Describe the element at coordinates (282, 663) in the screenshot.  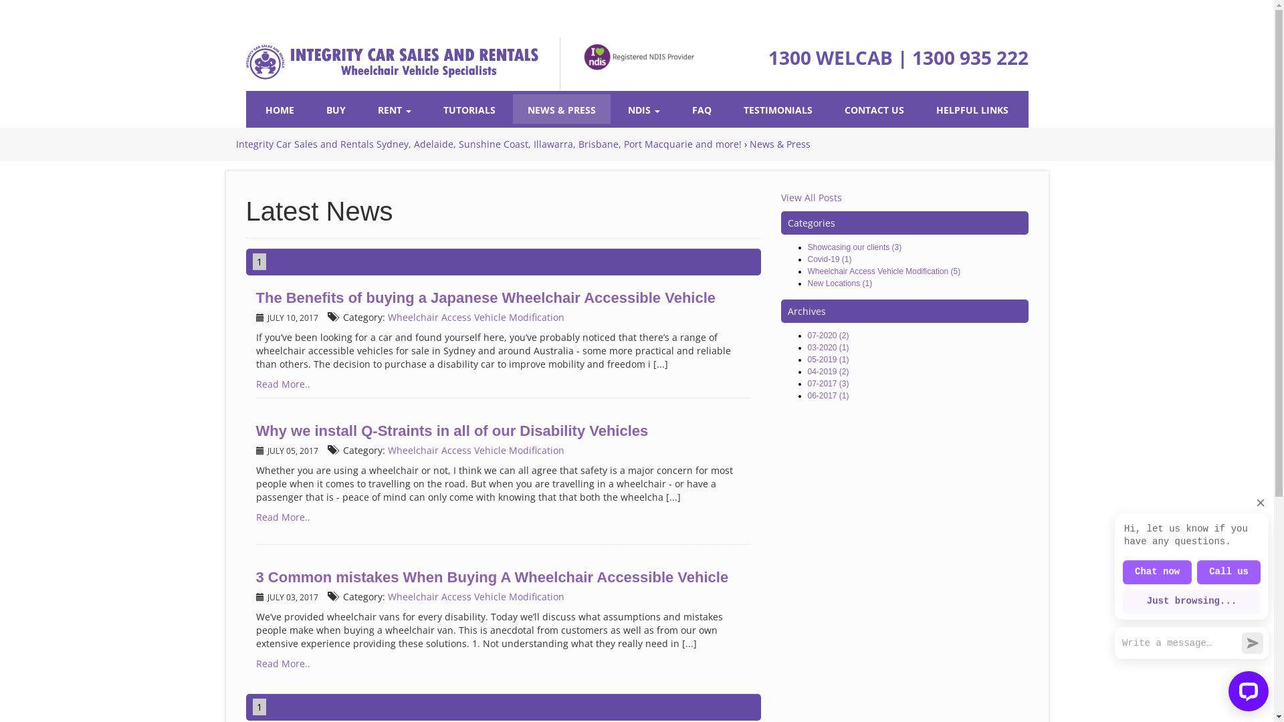
I see `Read More..` at that location.